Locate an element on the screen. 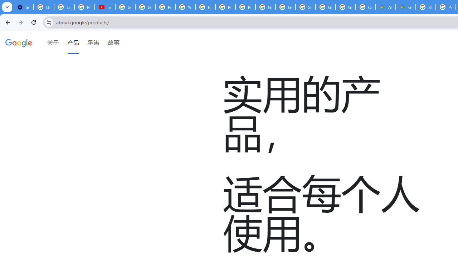  YouTube is located at coordinates (185, 7).